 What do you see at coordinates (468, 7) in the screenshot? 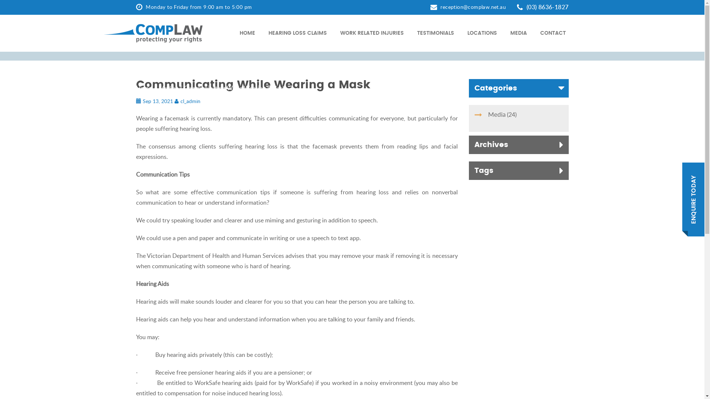
I see `reception@complaw.net.au` at bounding box center [468, 7].